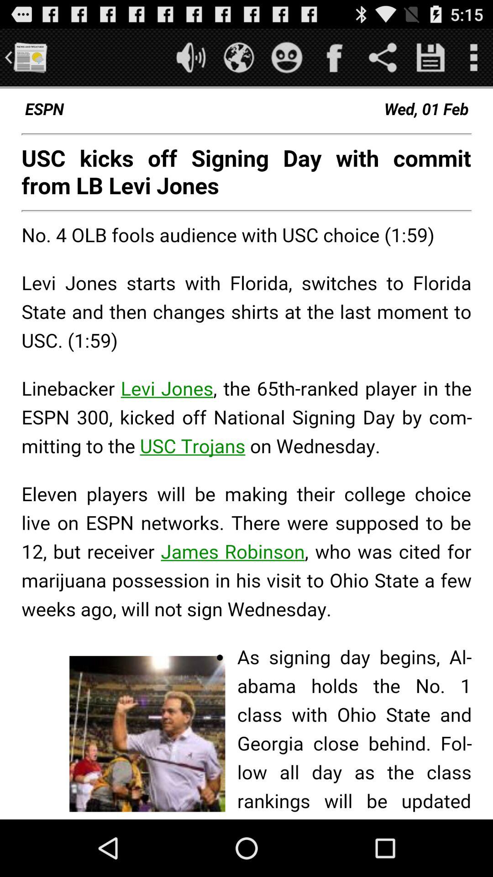  What do you see at coordinates (191, 58) in the screenshot?
I see `toggle sound` at bounding box center [191, 58].